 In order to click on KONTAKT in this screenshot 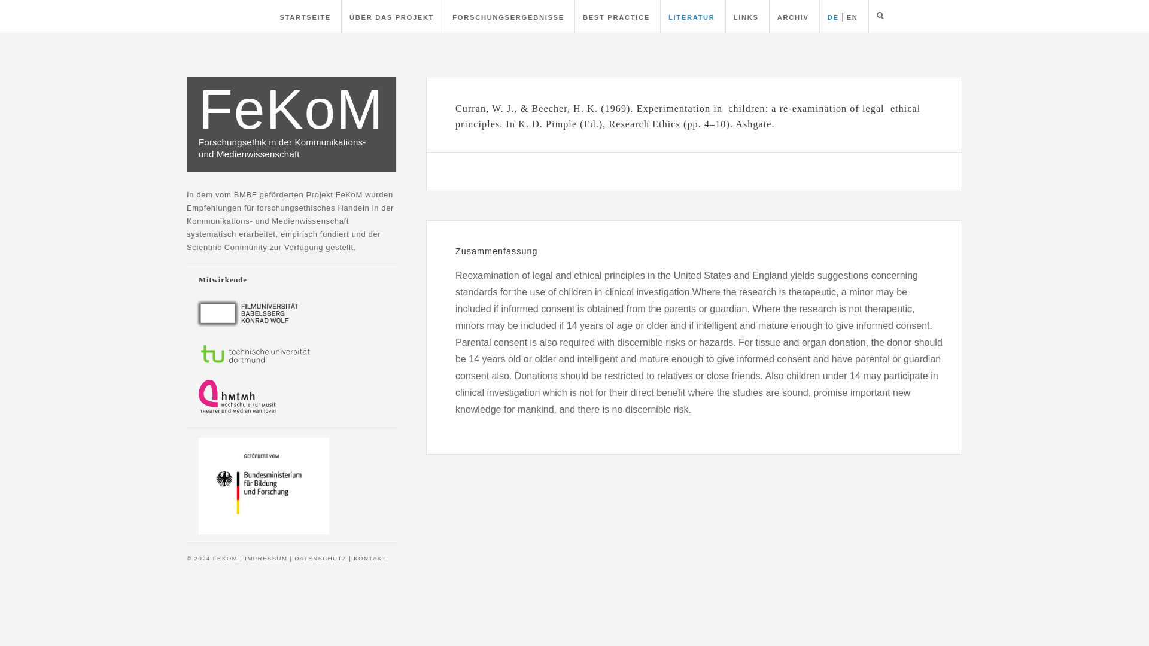, I will do `click(370, 557)`.